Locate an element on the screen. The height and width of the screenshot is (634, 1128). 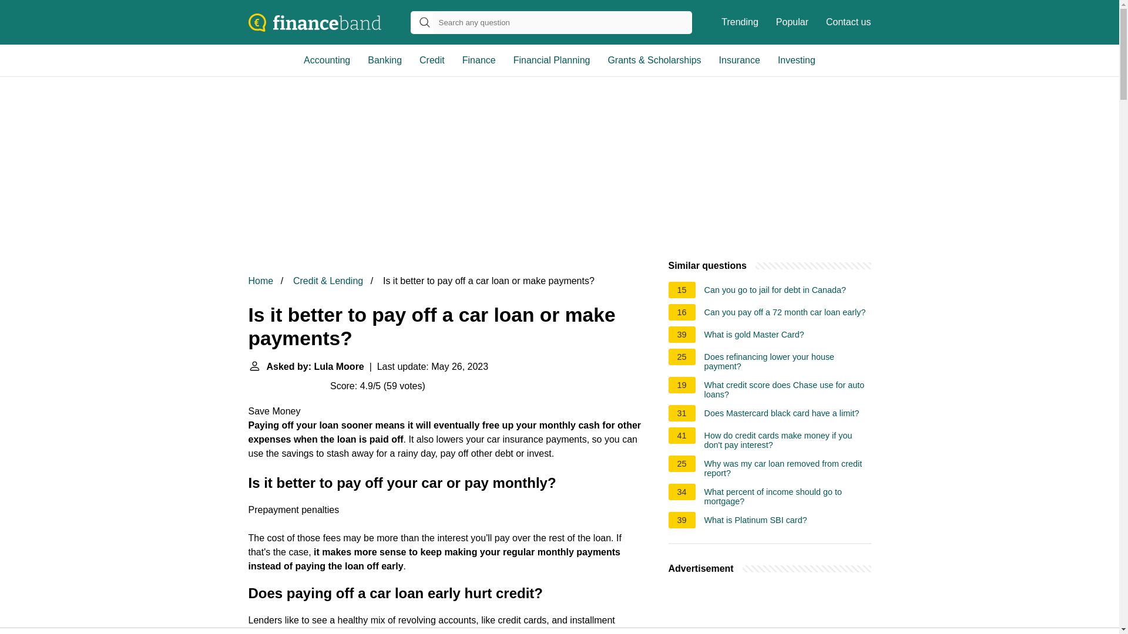
What credit score does Chase use for auto loans? is located at coordinates (787, 390).